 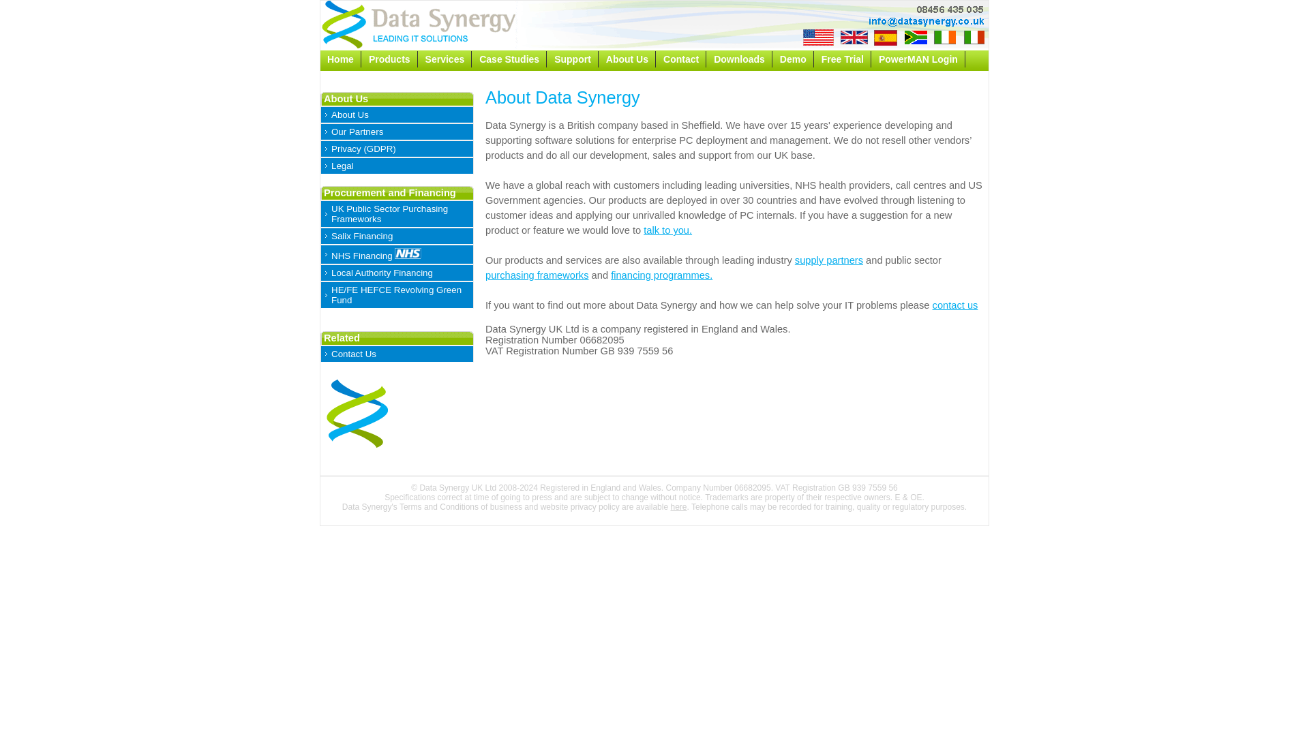 What do you see at coordinates (828, 260) in the screenshot?
I see `supply partners` at bounding box center [828, 260].